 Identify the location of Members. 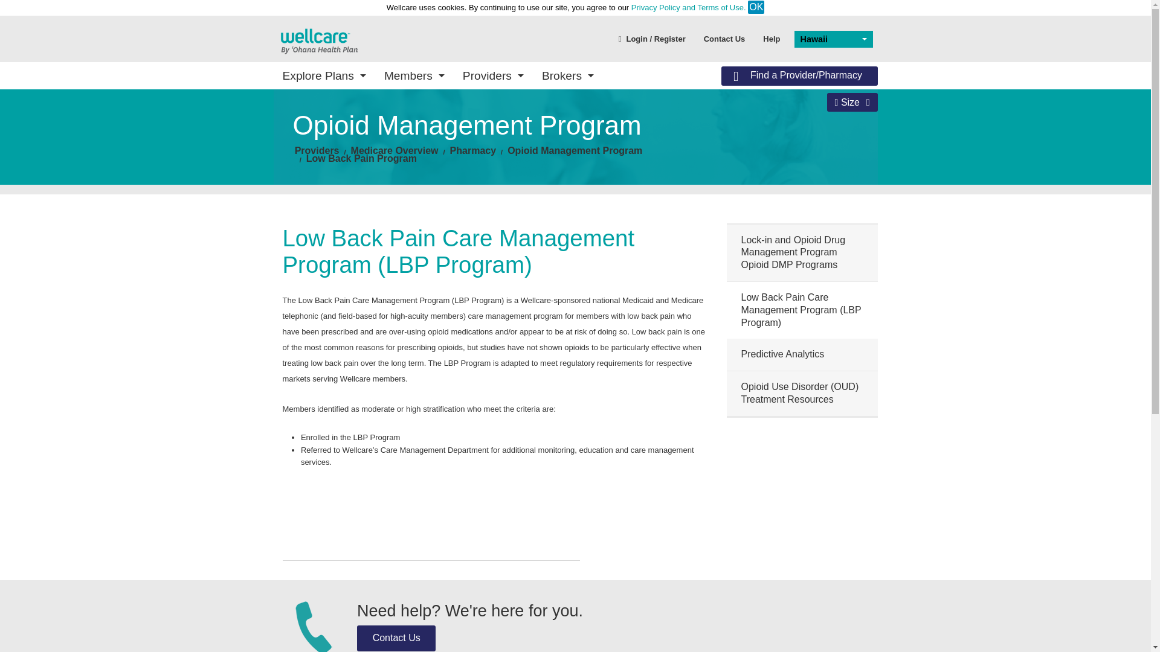
(414, 75).